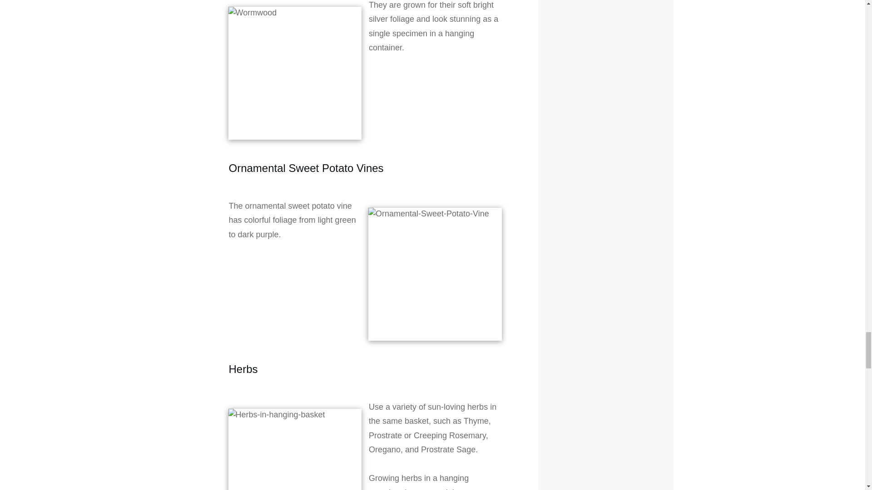 The image size is (872, 490). Describe the element at coordinates (294, 449) in the screenshot. I see `Herbs-in-hanging-basket` at that location.